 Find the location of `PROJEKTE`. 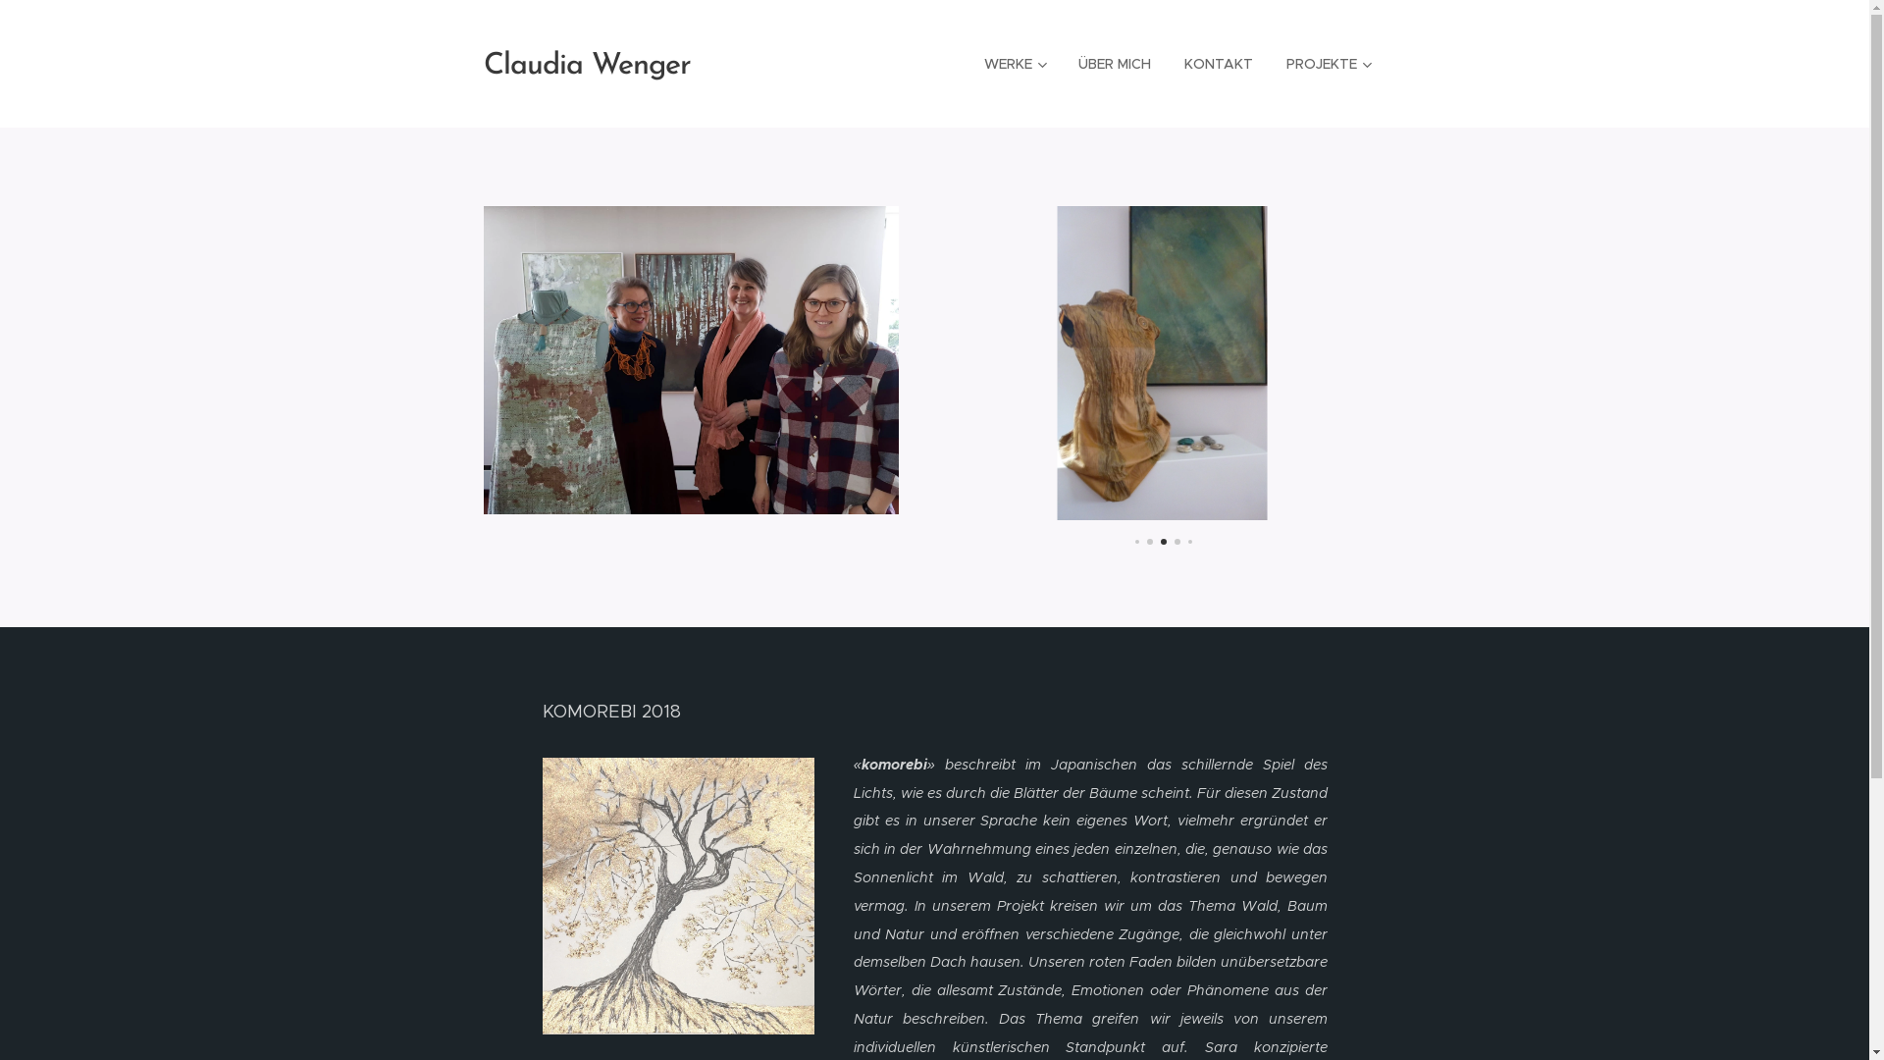

PROJEKTE is located at coordinates (1329, 64).